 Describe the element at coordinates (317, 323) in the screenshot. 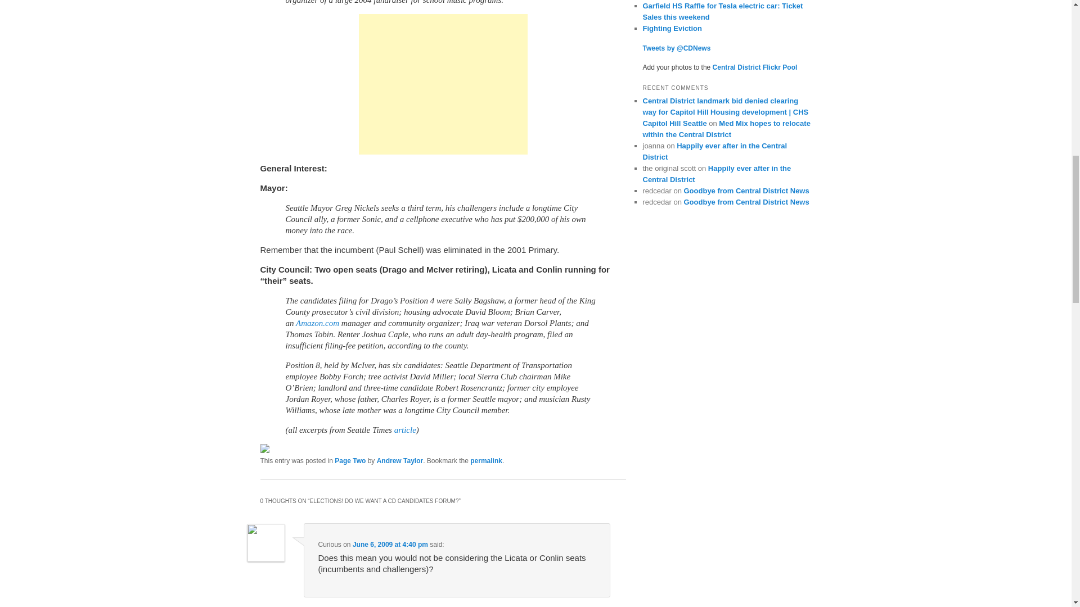

I see `Amazon.com` at that location.